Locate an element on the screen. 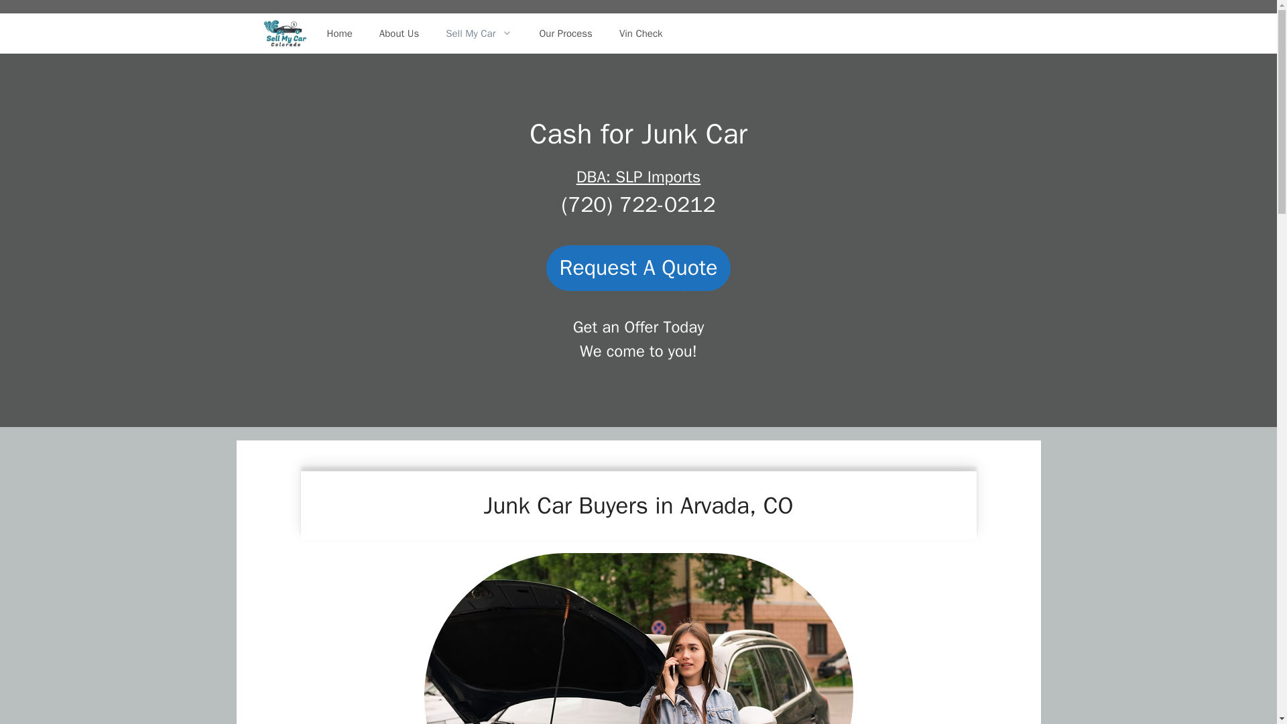 This screenshot has width=1287, height=724. Request A Quote is located at coordinates (638, 268).